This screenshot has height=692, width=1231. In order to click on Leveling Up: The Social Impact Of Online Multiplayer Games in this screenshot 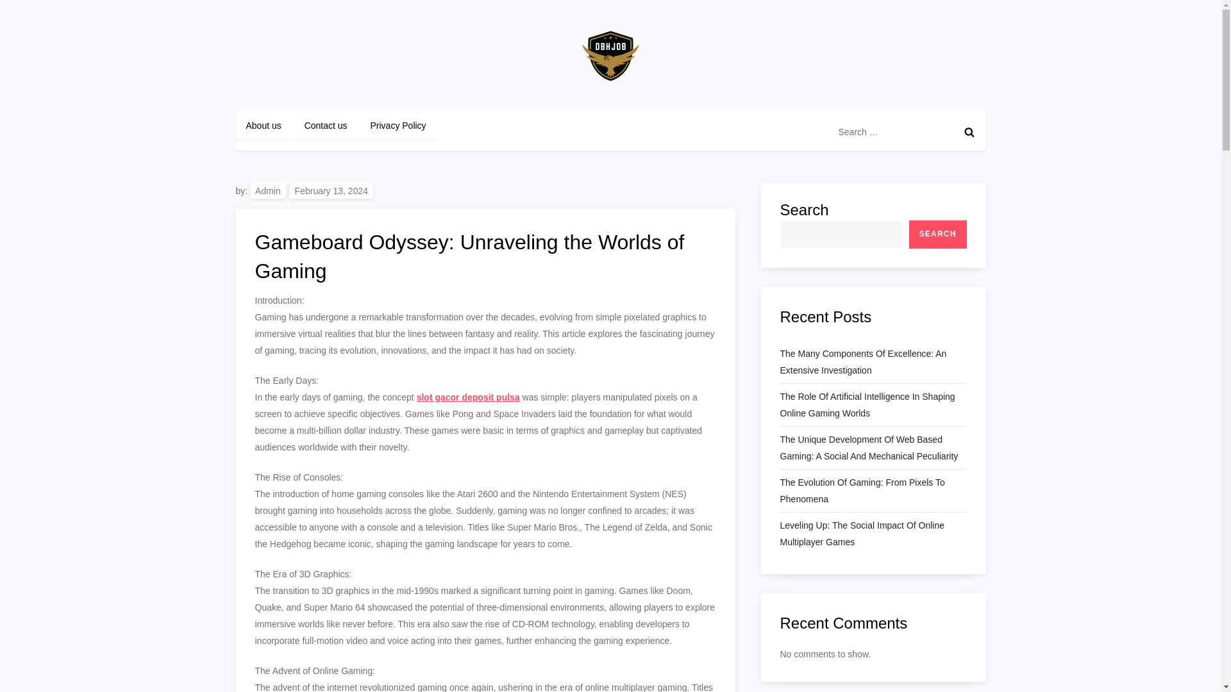, I will do `click(873, 533)`.